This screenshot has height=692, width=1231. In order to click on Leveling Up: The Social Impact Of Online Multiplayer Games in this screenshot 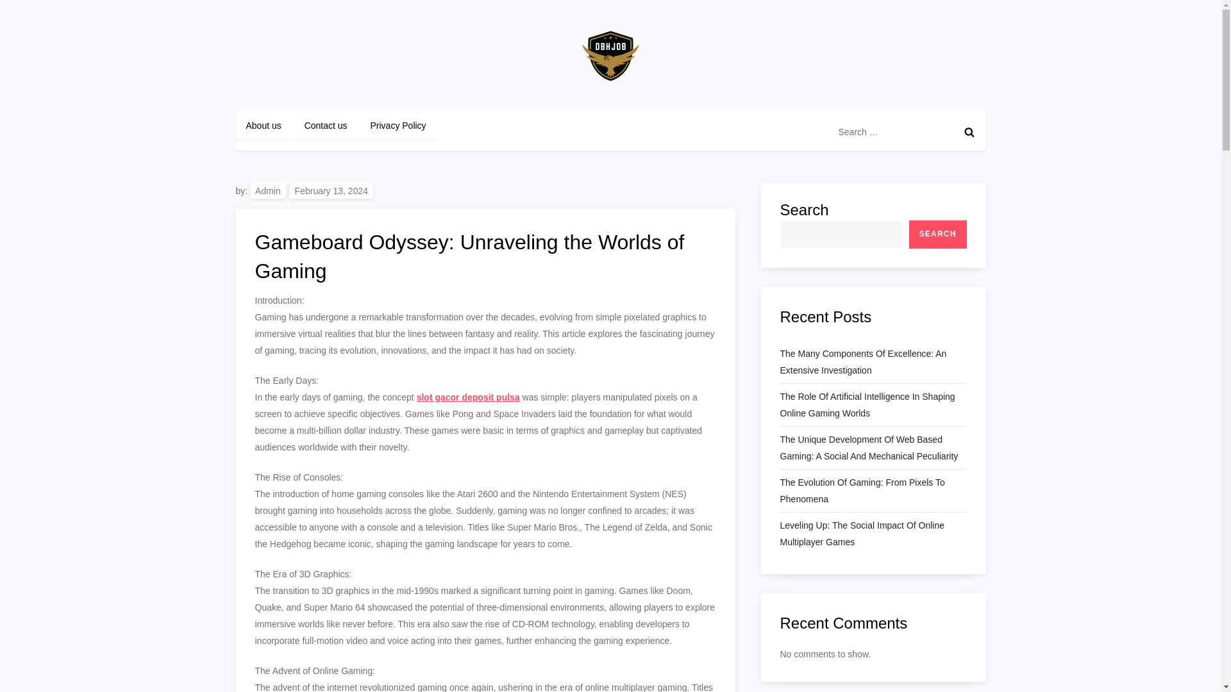, I will do `click(873, 533)`.